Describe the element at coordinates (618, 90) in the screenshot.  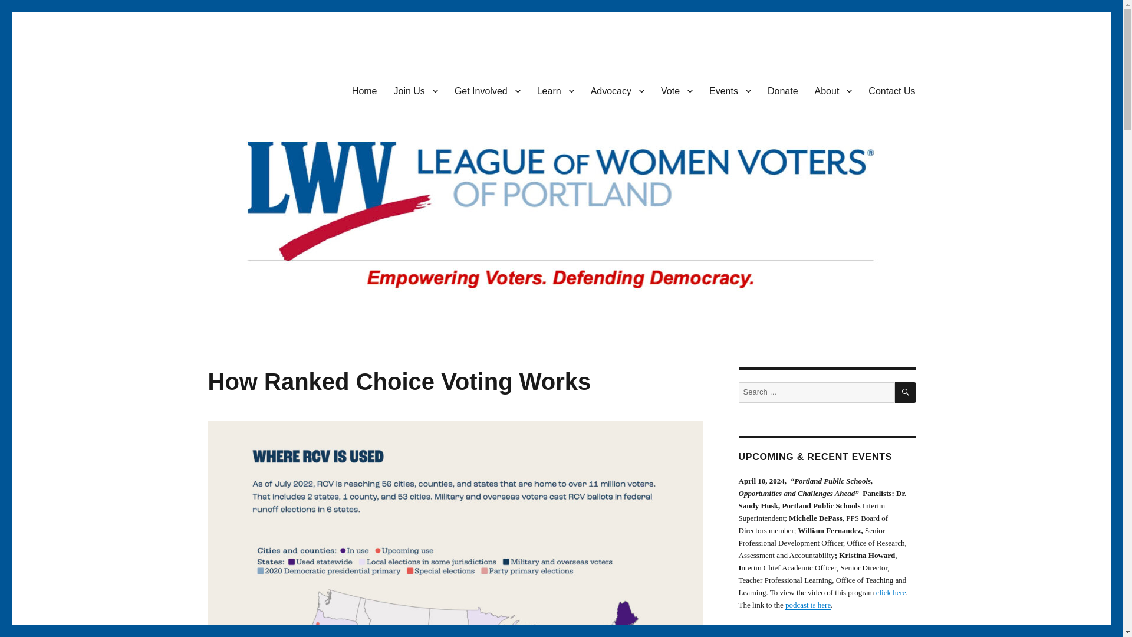
I see `Advocacy` at that location.